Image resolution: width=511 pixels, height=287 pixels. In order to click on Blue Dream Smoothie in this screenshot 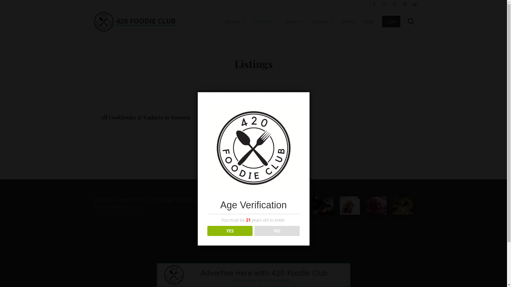, I will do `click(270, 206)`.